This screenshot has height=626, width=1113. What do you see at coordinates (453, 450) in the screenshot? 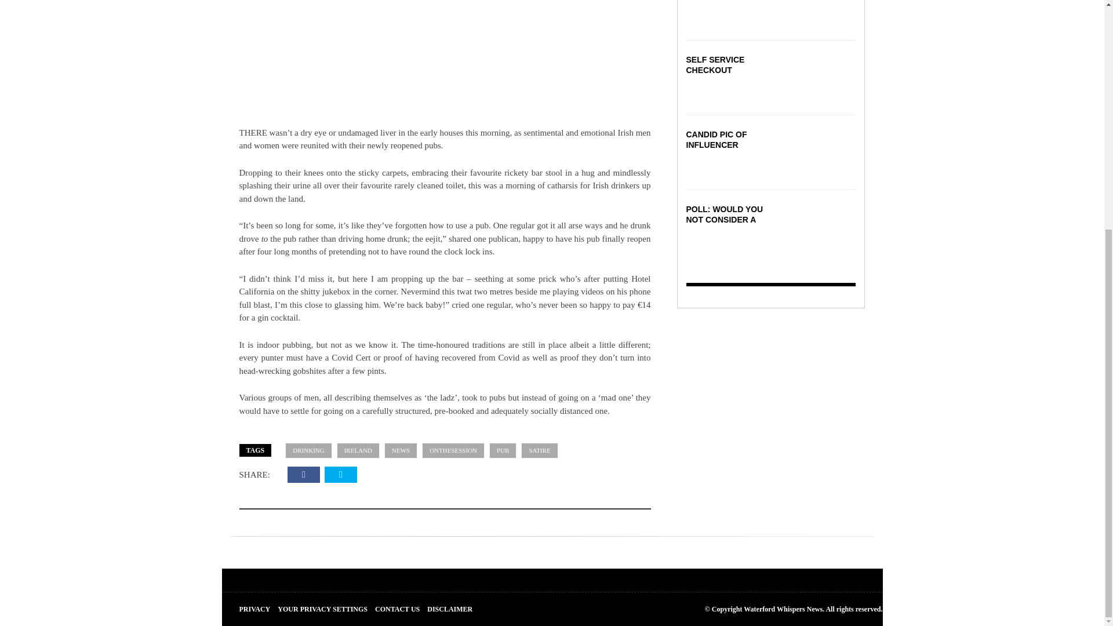
I see `View all posts tagged onthesession` at bounding box center [453, 450].